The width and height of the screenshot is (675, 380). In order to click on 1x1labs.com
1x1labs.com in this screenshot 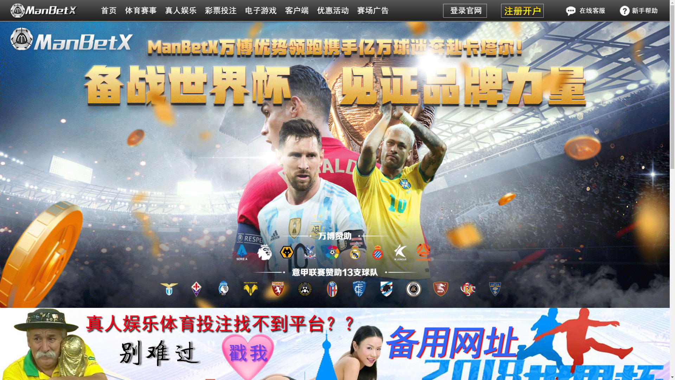, I will do `click(226, 94)`.